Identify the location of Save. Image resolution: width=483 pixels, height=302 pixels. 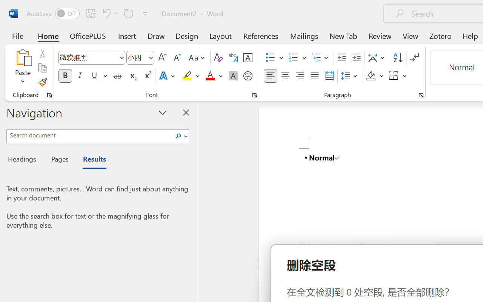
(91, 13).